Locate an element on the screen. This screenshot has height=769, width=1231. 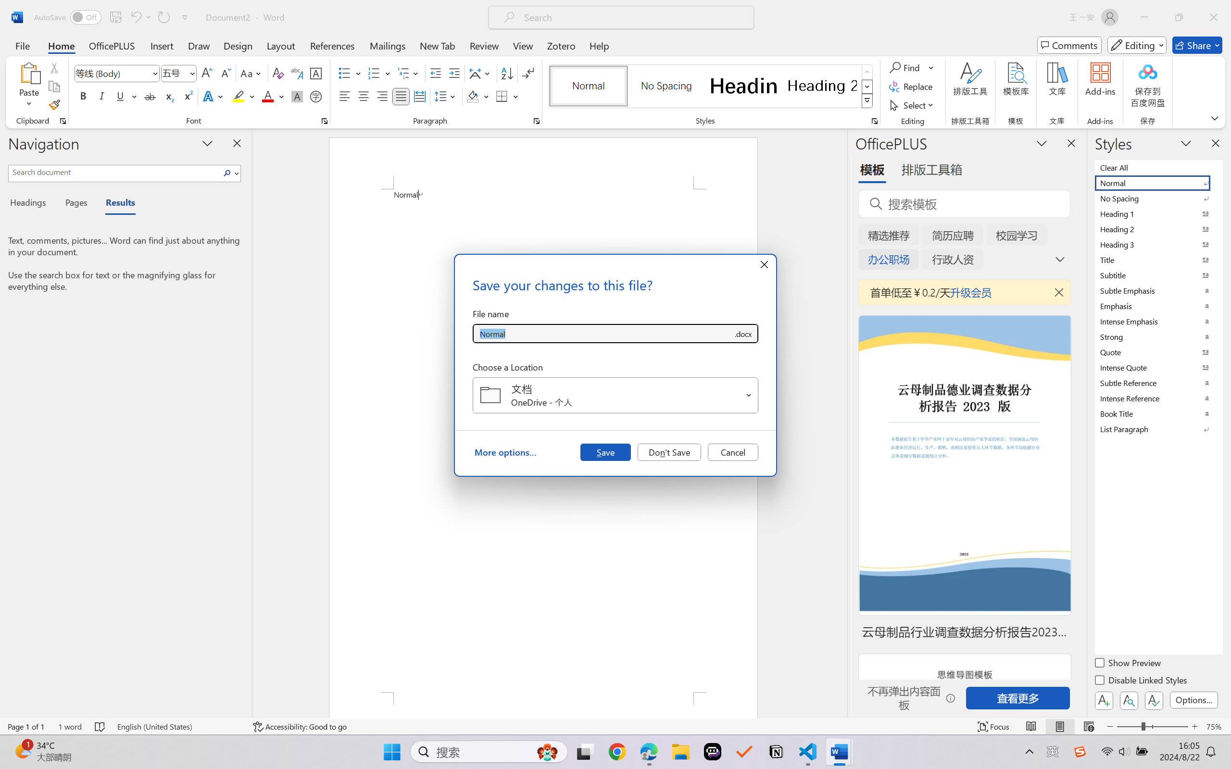
Pages is located at coordinates (75, 204).